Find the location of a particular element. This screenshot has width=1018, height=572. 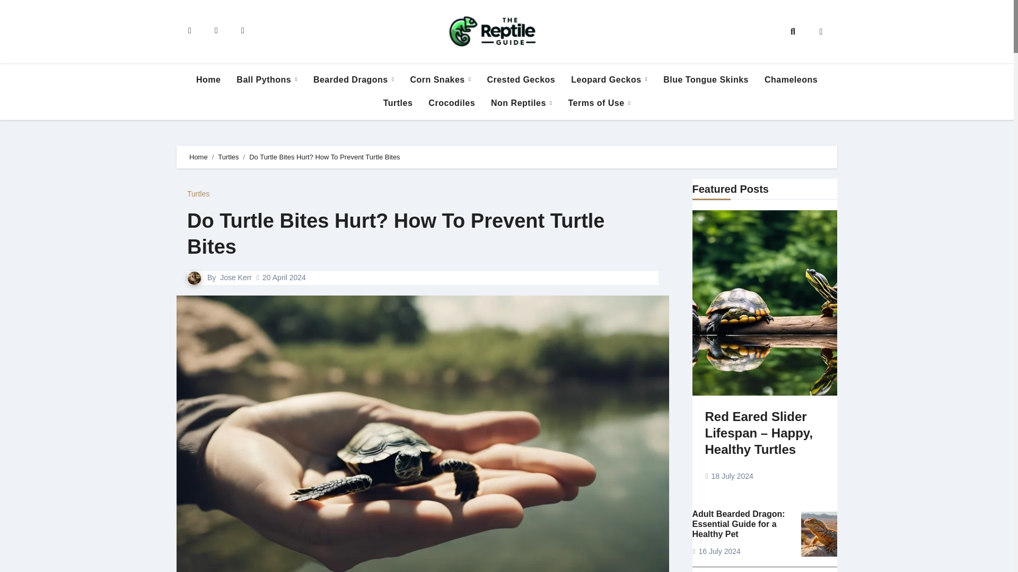

Non Reptiles is located at coordinates (521, 103).